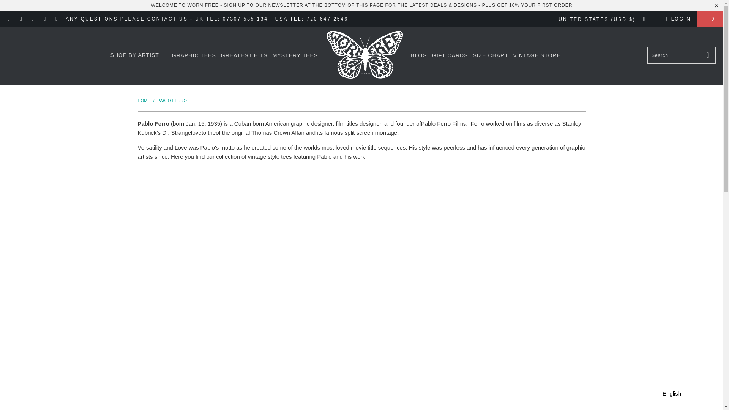  Describe the element at coordinates (9, 19) in the screenshot. I see `Email Worn Free` at that location.